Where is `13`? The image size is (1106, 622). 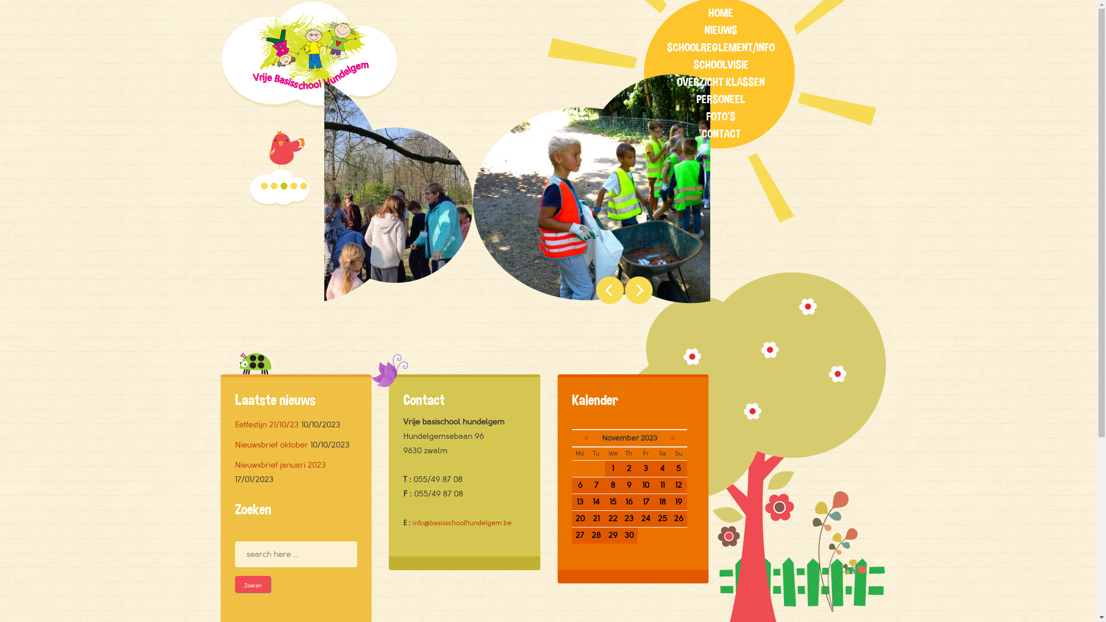 13 is located at coordinates (579, 502).